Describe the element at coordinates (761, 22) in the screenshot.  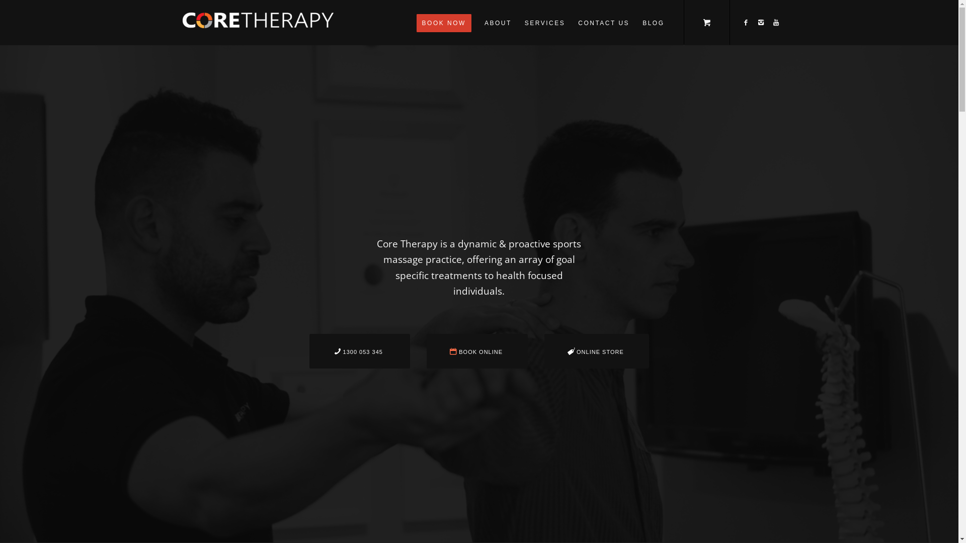
I see `Instagram` at that location.